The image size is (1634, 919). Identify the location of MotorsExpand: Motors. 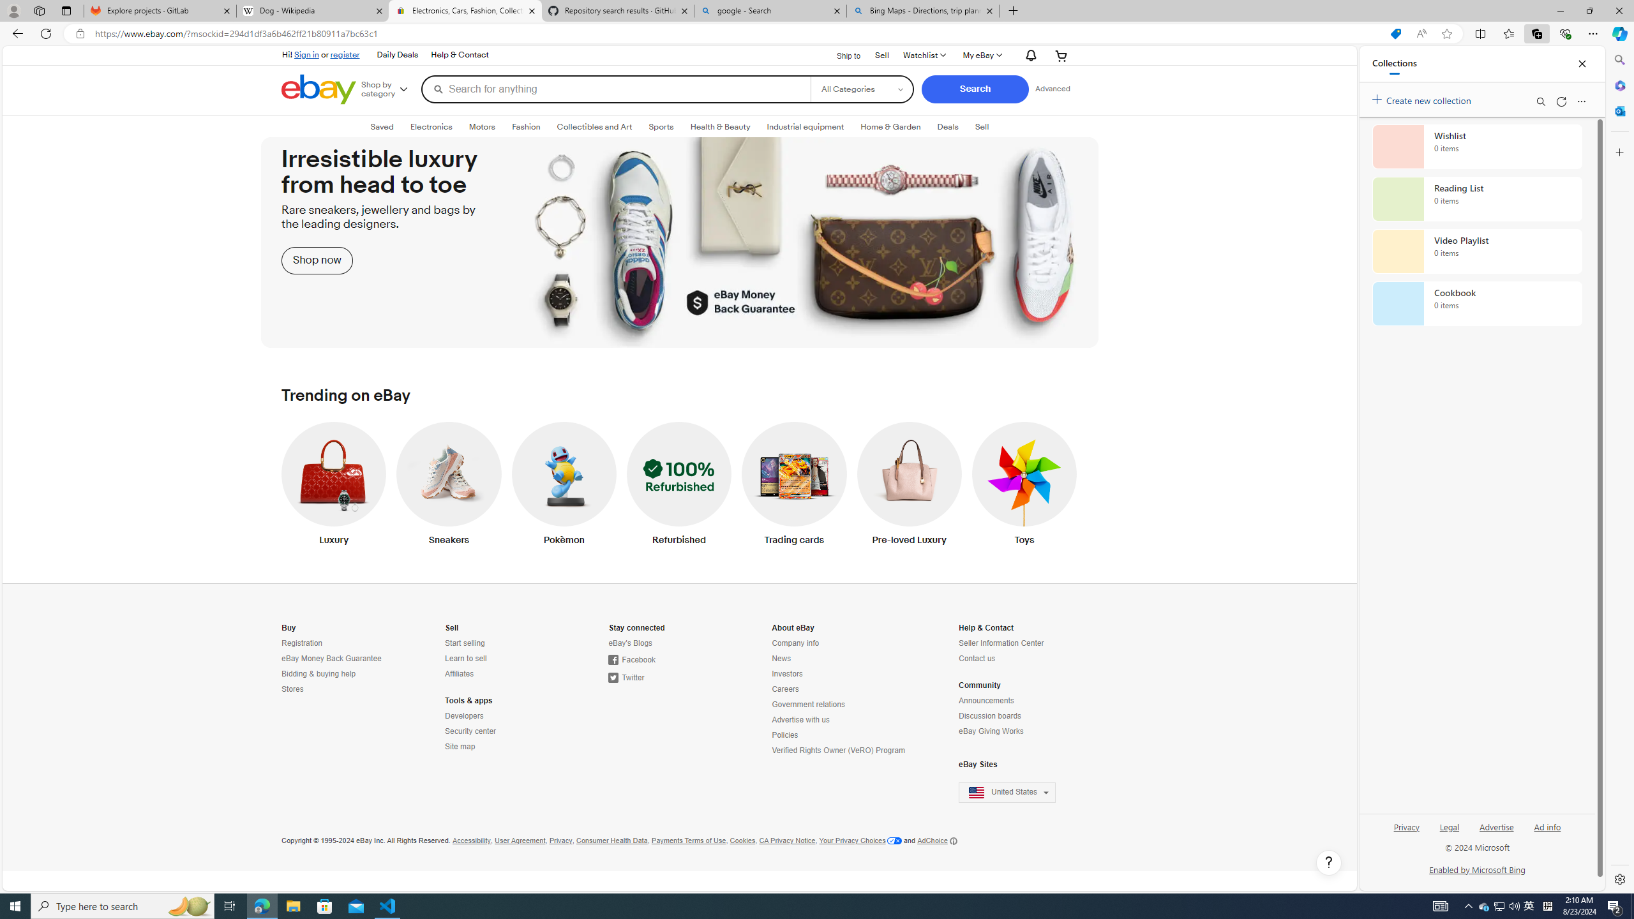
(483, 126).